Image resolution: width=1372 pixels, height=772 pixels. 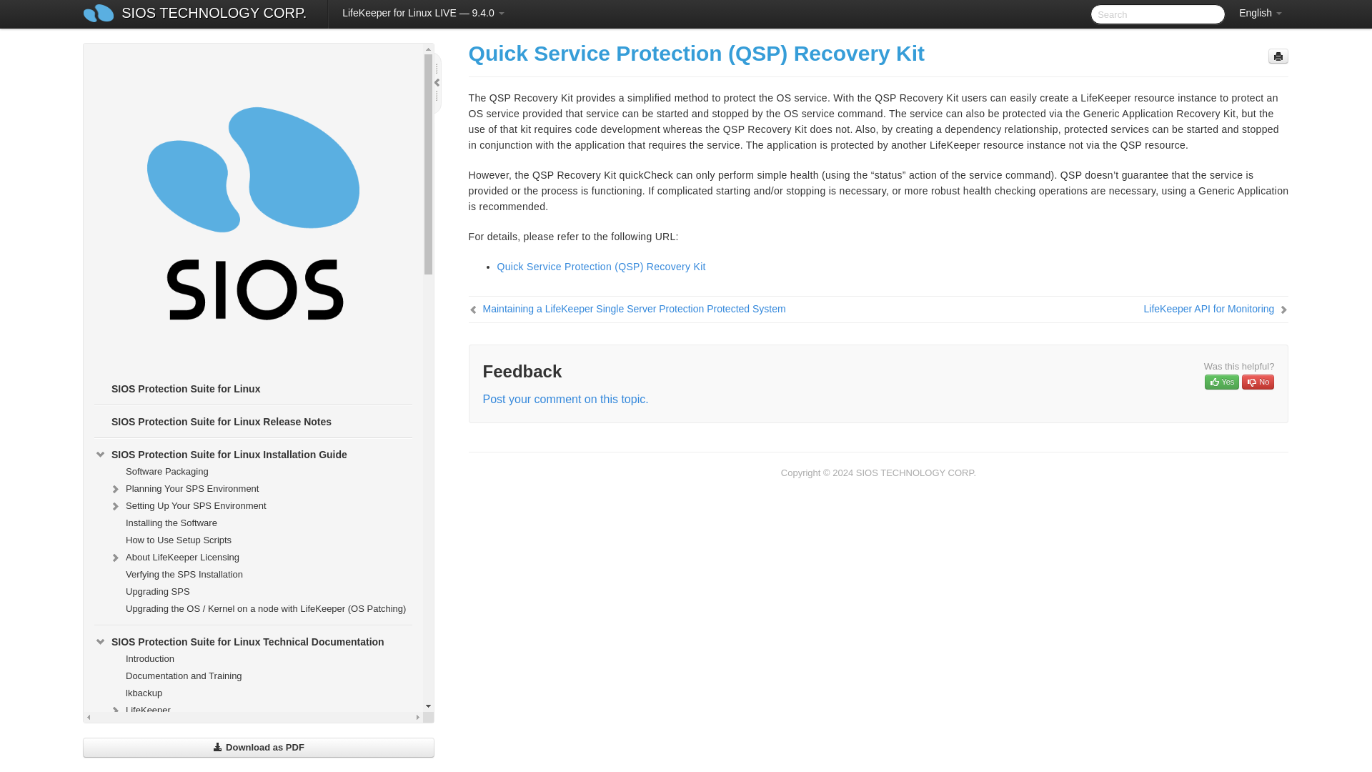 What do you see at coordinates (214, 14) in the screenshot?
I see `SIOS TECHNOLOGY CORP.` at bounding box center [214, 14].